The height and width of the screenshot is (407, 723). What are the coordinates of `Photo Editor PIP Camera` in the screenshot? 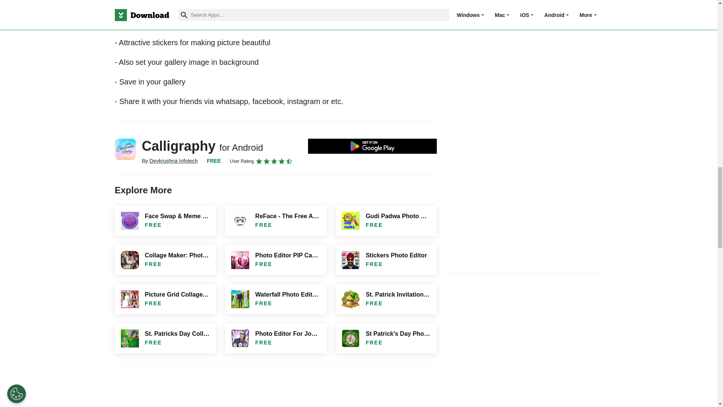 It's located at (276, 260).